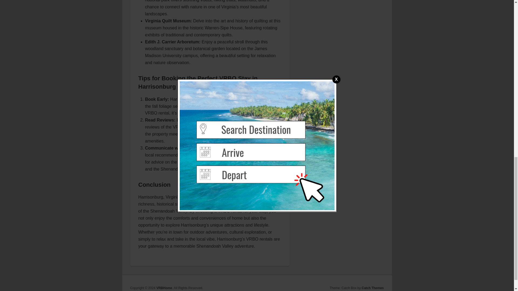 Image resolution: width=518 pixels, height=291 pixels. Describe the element at coordinates (373, 288) in the screenshot. I see `Catch Themes` at that location.